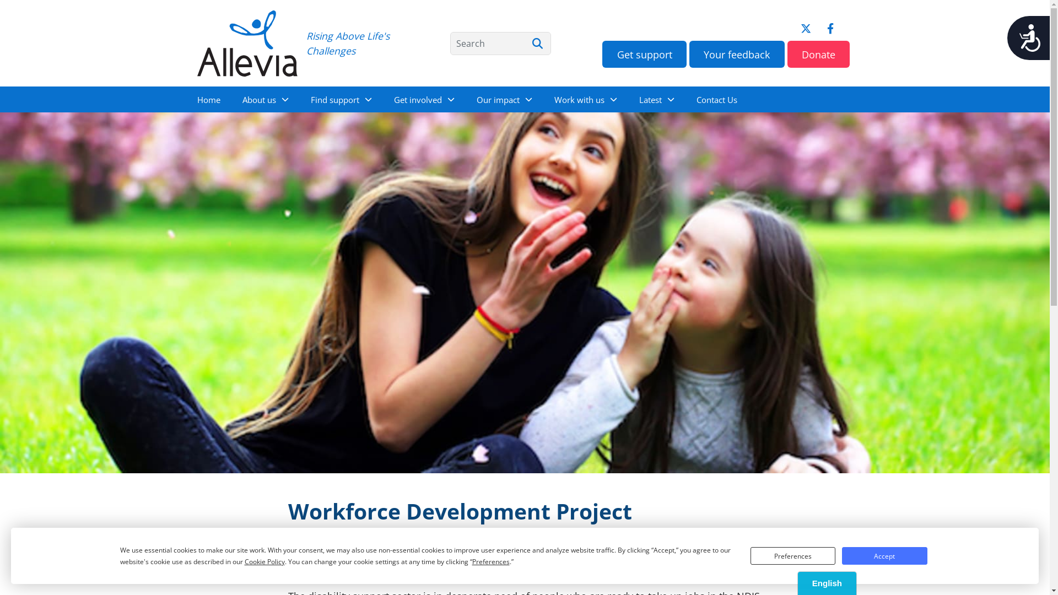 The width and height of the screenshot is (1058, 595). I want to click on Work with us, so click(586, 99).